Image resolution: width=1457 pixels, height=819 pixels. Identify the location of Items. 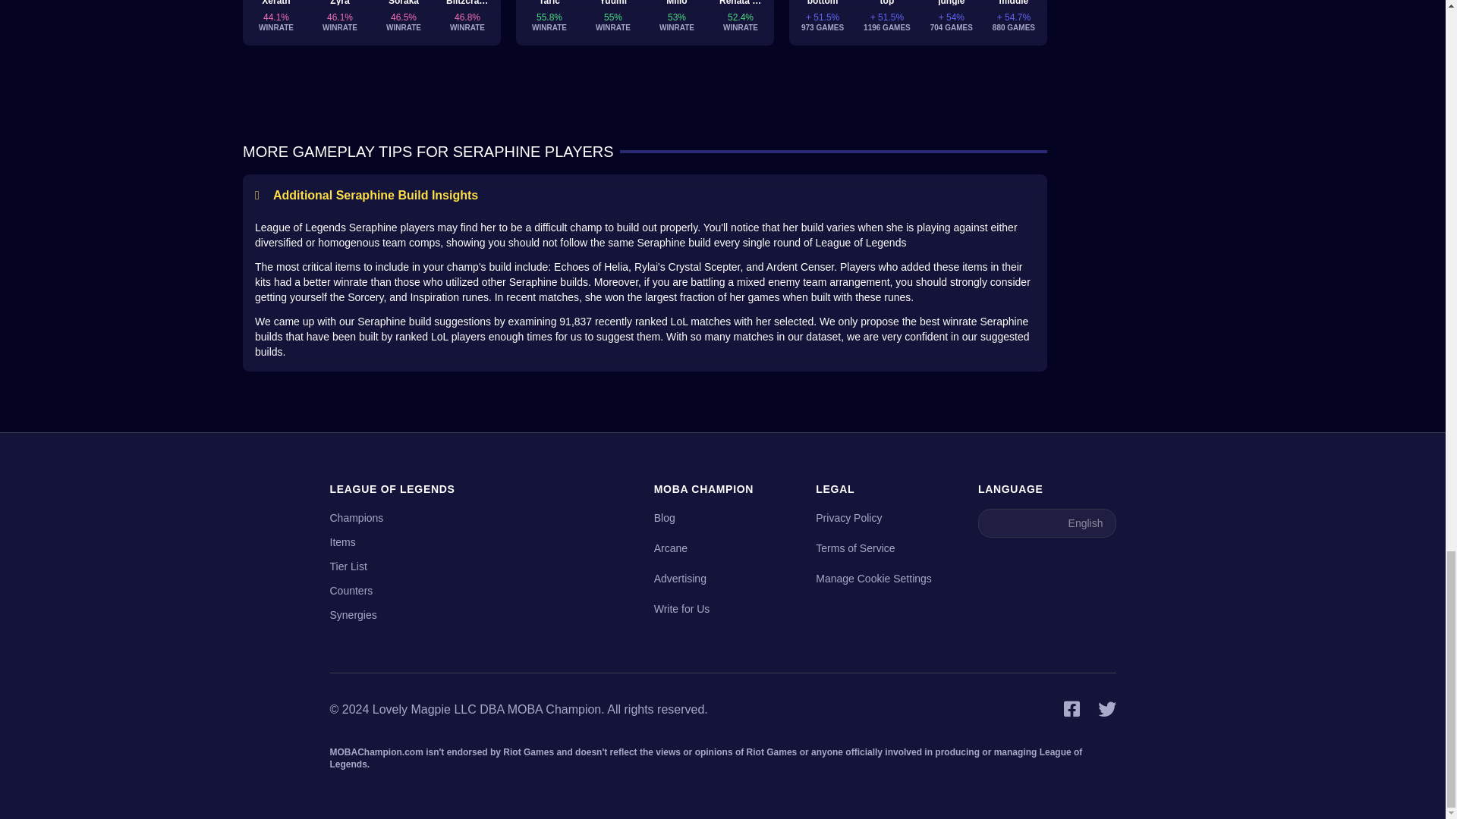
(341, 541).